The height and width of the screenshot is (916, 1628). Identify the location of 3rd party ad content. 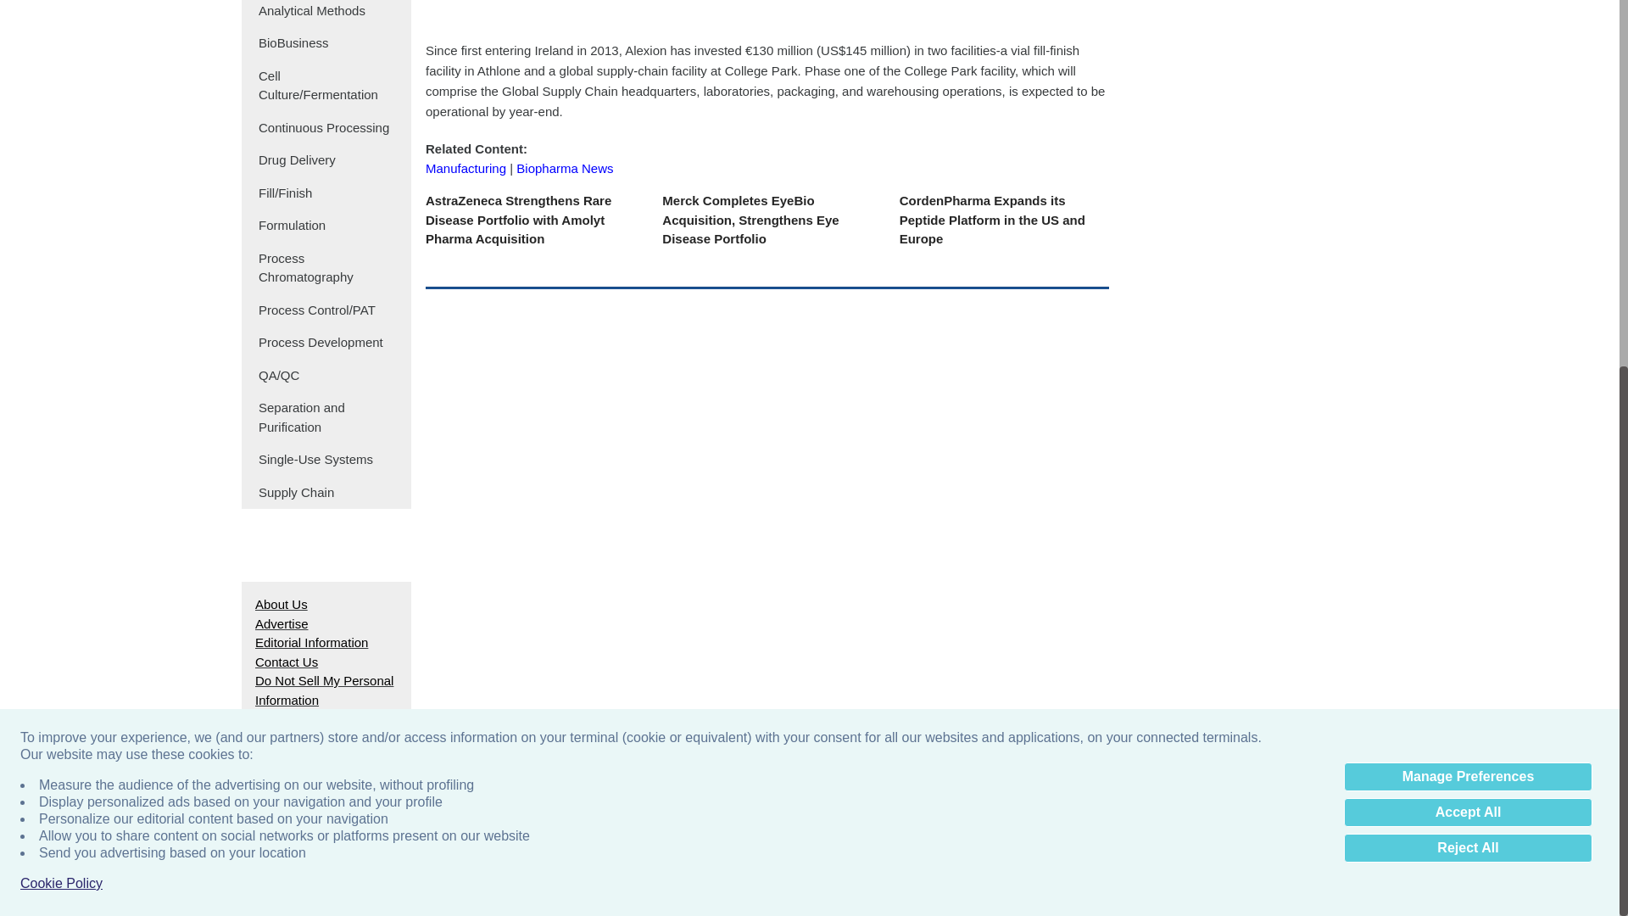
(809, 261).